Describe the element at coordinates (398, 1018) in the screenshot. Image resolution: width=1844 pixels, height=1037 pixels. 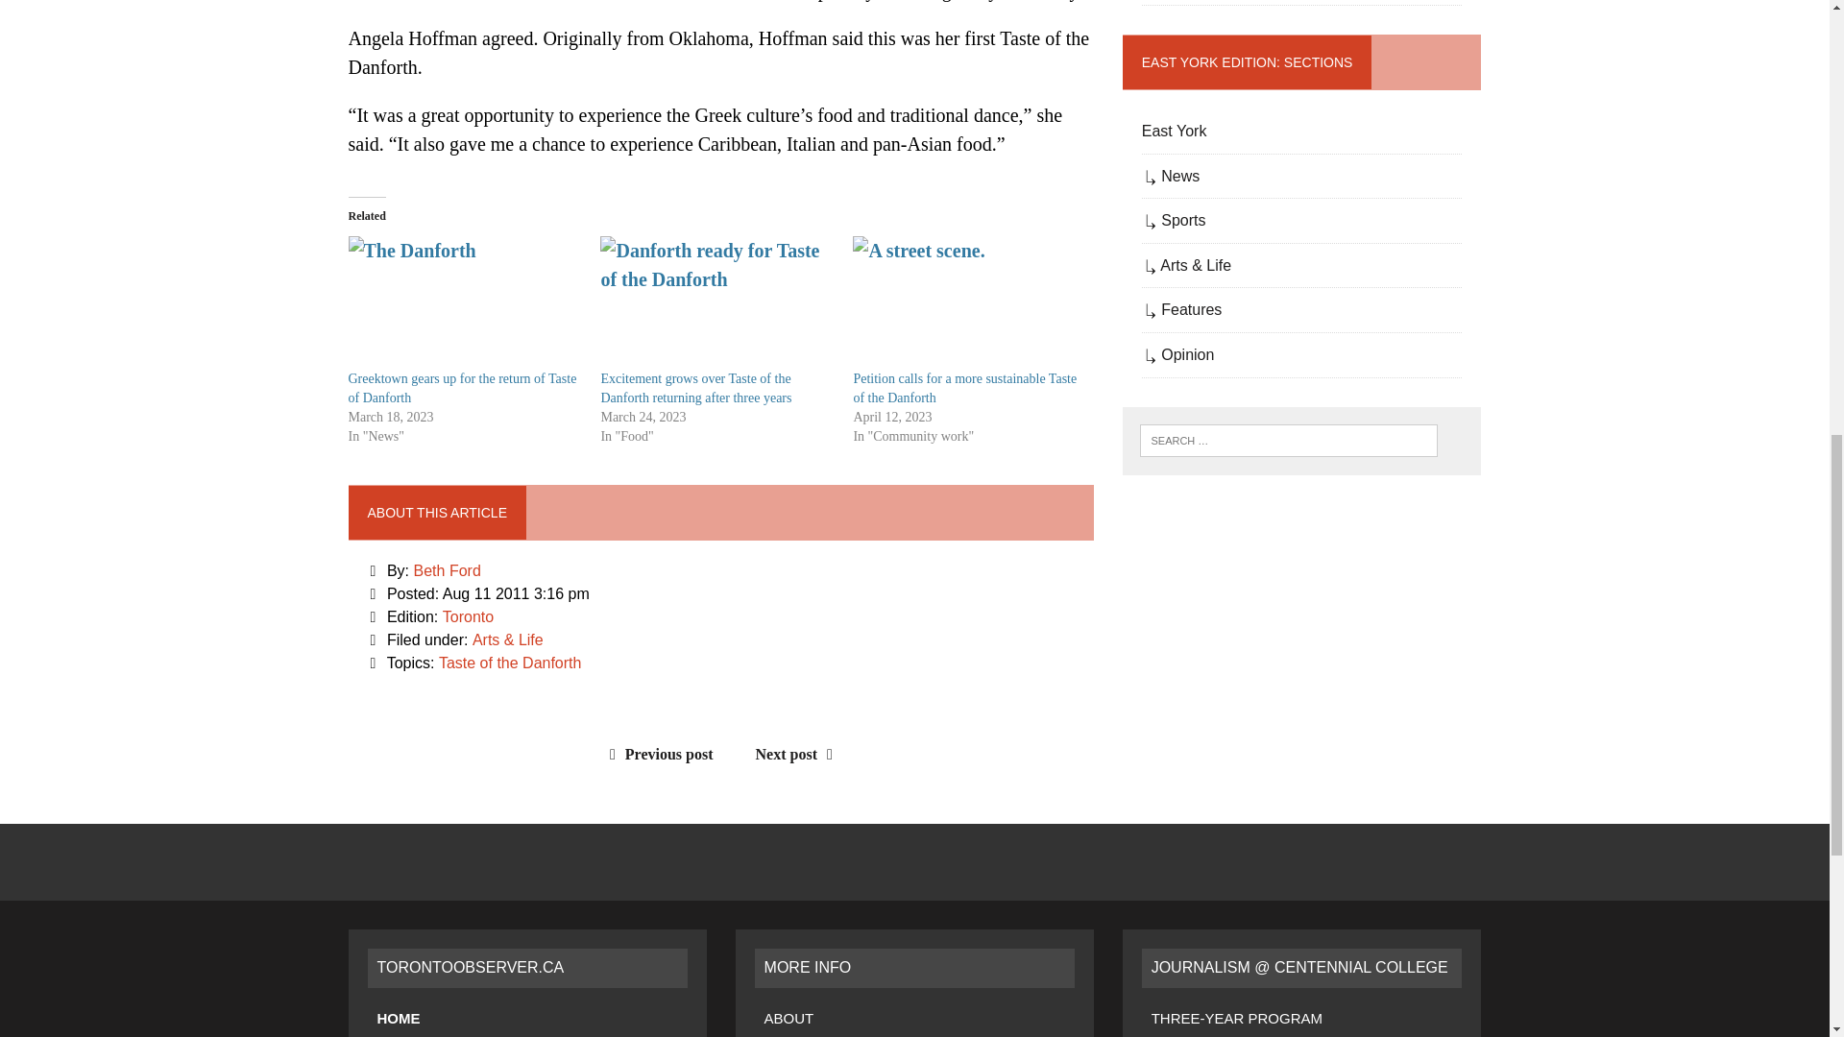
I see `Home` at that location.